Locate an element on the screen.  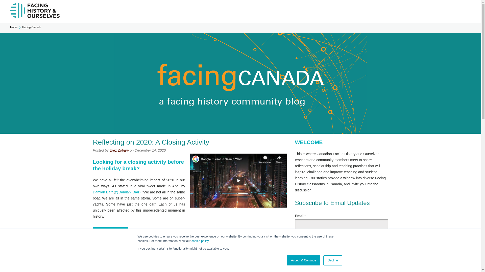
Erez Zobary is located at coordinates (119, 271).